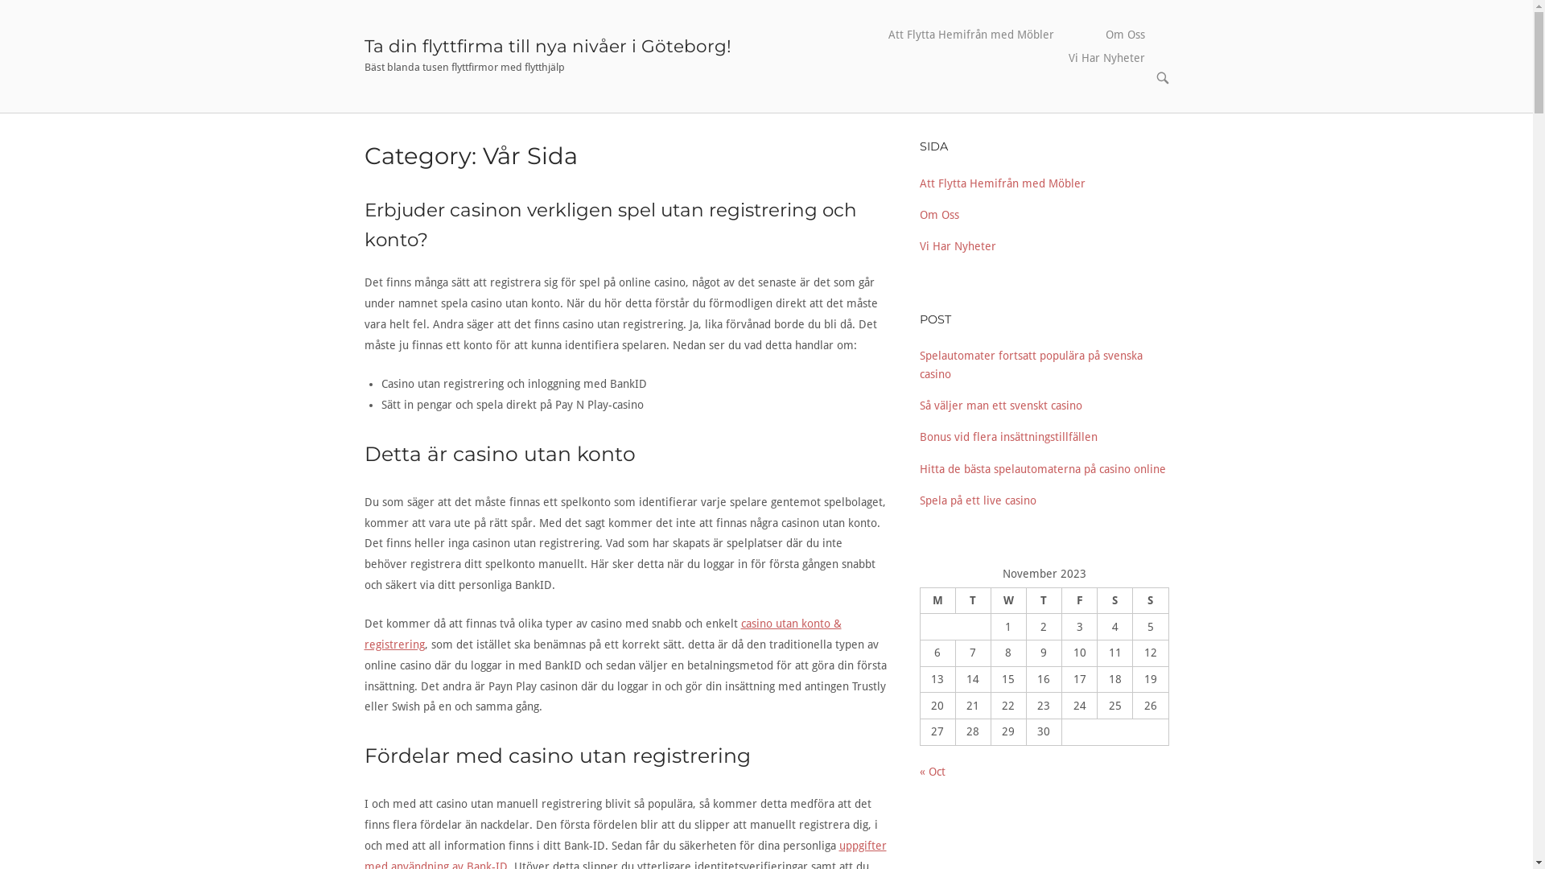  What do you see at coordinates (610, 224) in the screenshot?
I see `Erbjuder casinon verkligen spel utan registrering och konto?` at bounding box center [610, 224].